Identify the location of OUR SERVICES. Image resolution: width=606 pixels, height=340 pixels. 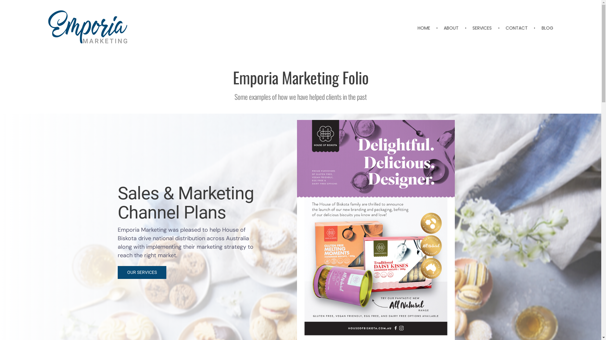
(142, 273).